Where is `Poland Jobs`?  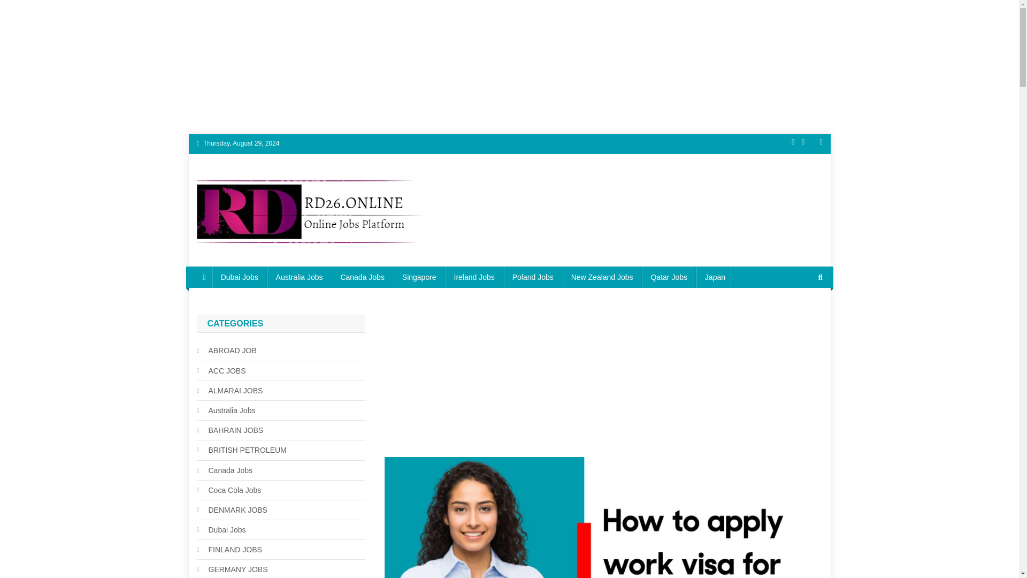 Poland Jobs is located at coordinates (533, 277).